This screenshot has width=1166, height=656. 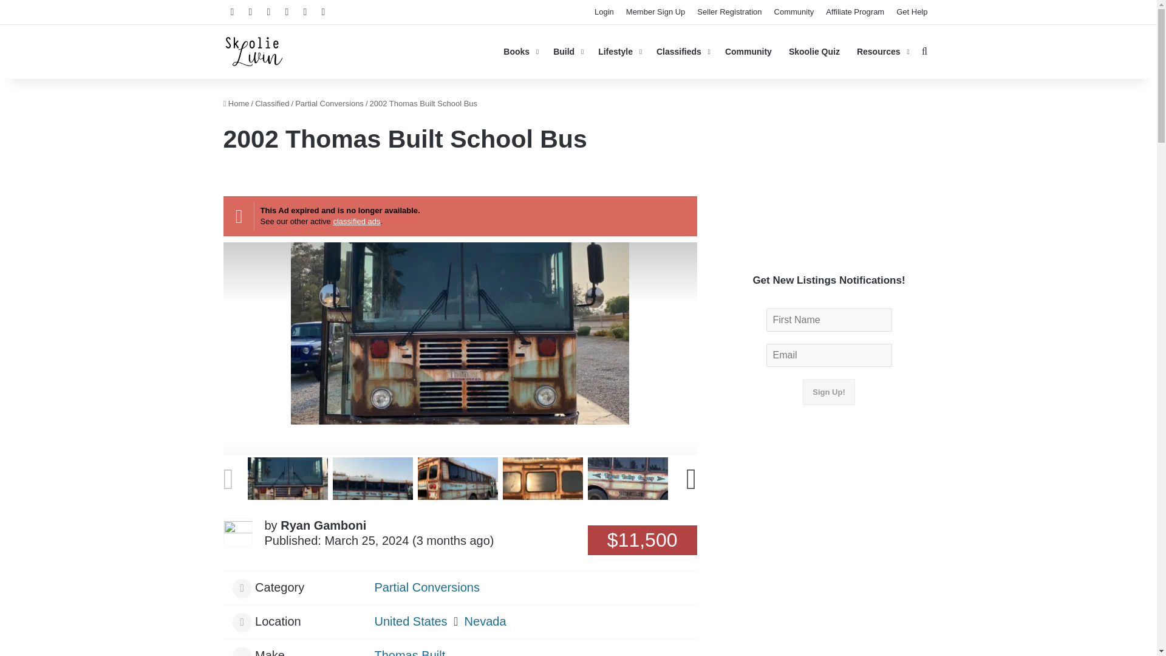 What do you see at coordinates (656, 12) in the screenshot?
I see `Member Sign Up` at bounding box center [656, 12].